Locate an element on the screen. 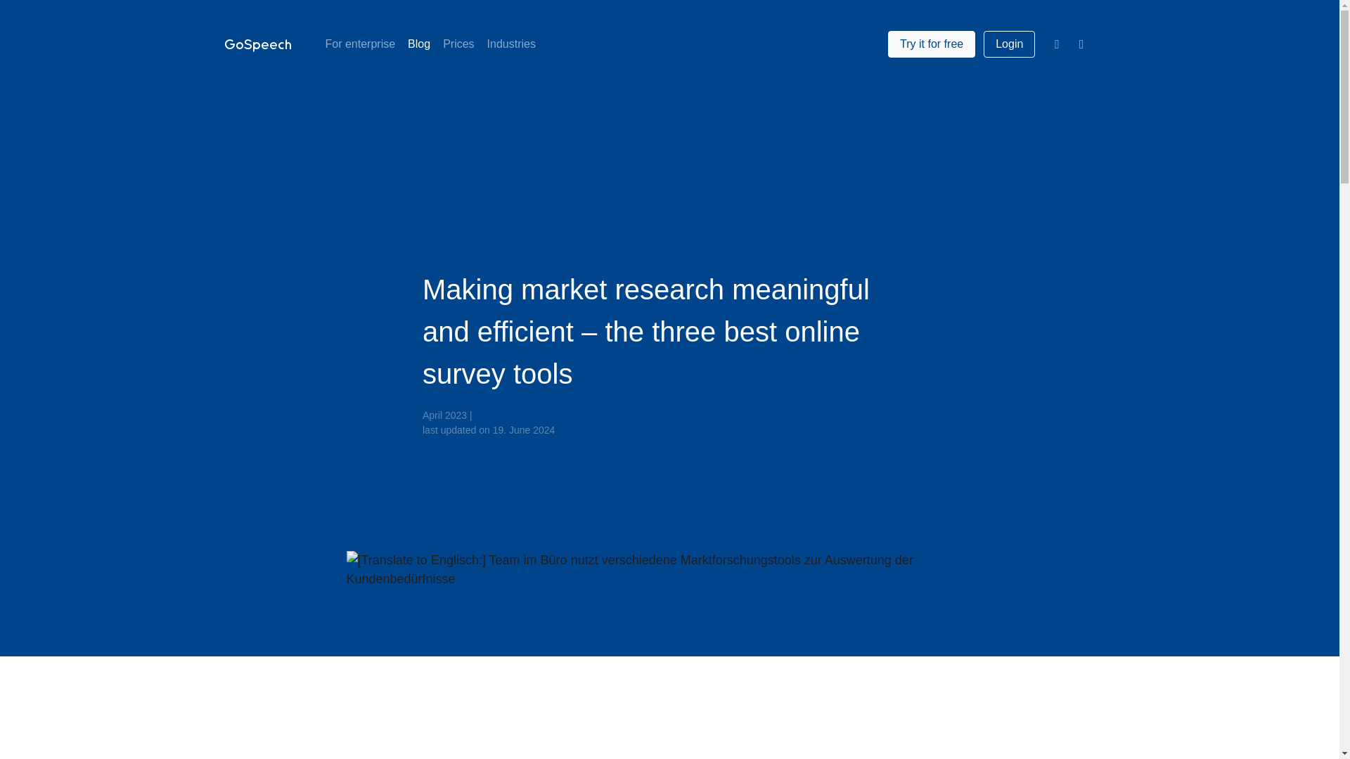  Try it for free is located at coordinates (931, 44).